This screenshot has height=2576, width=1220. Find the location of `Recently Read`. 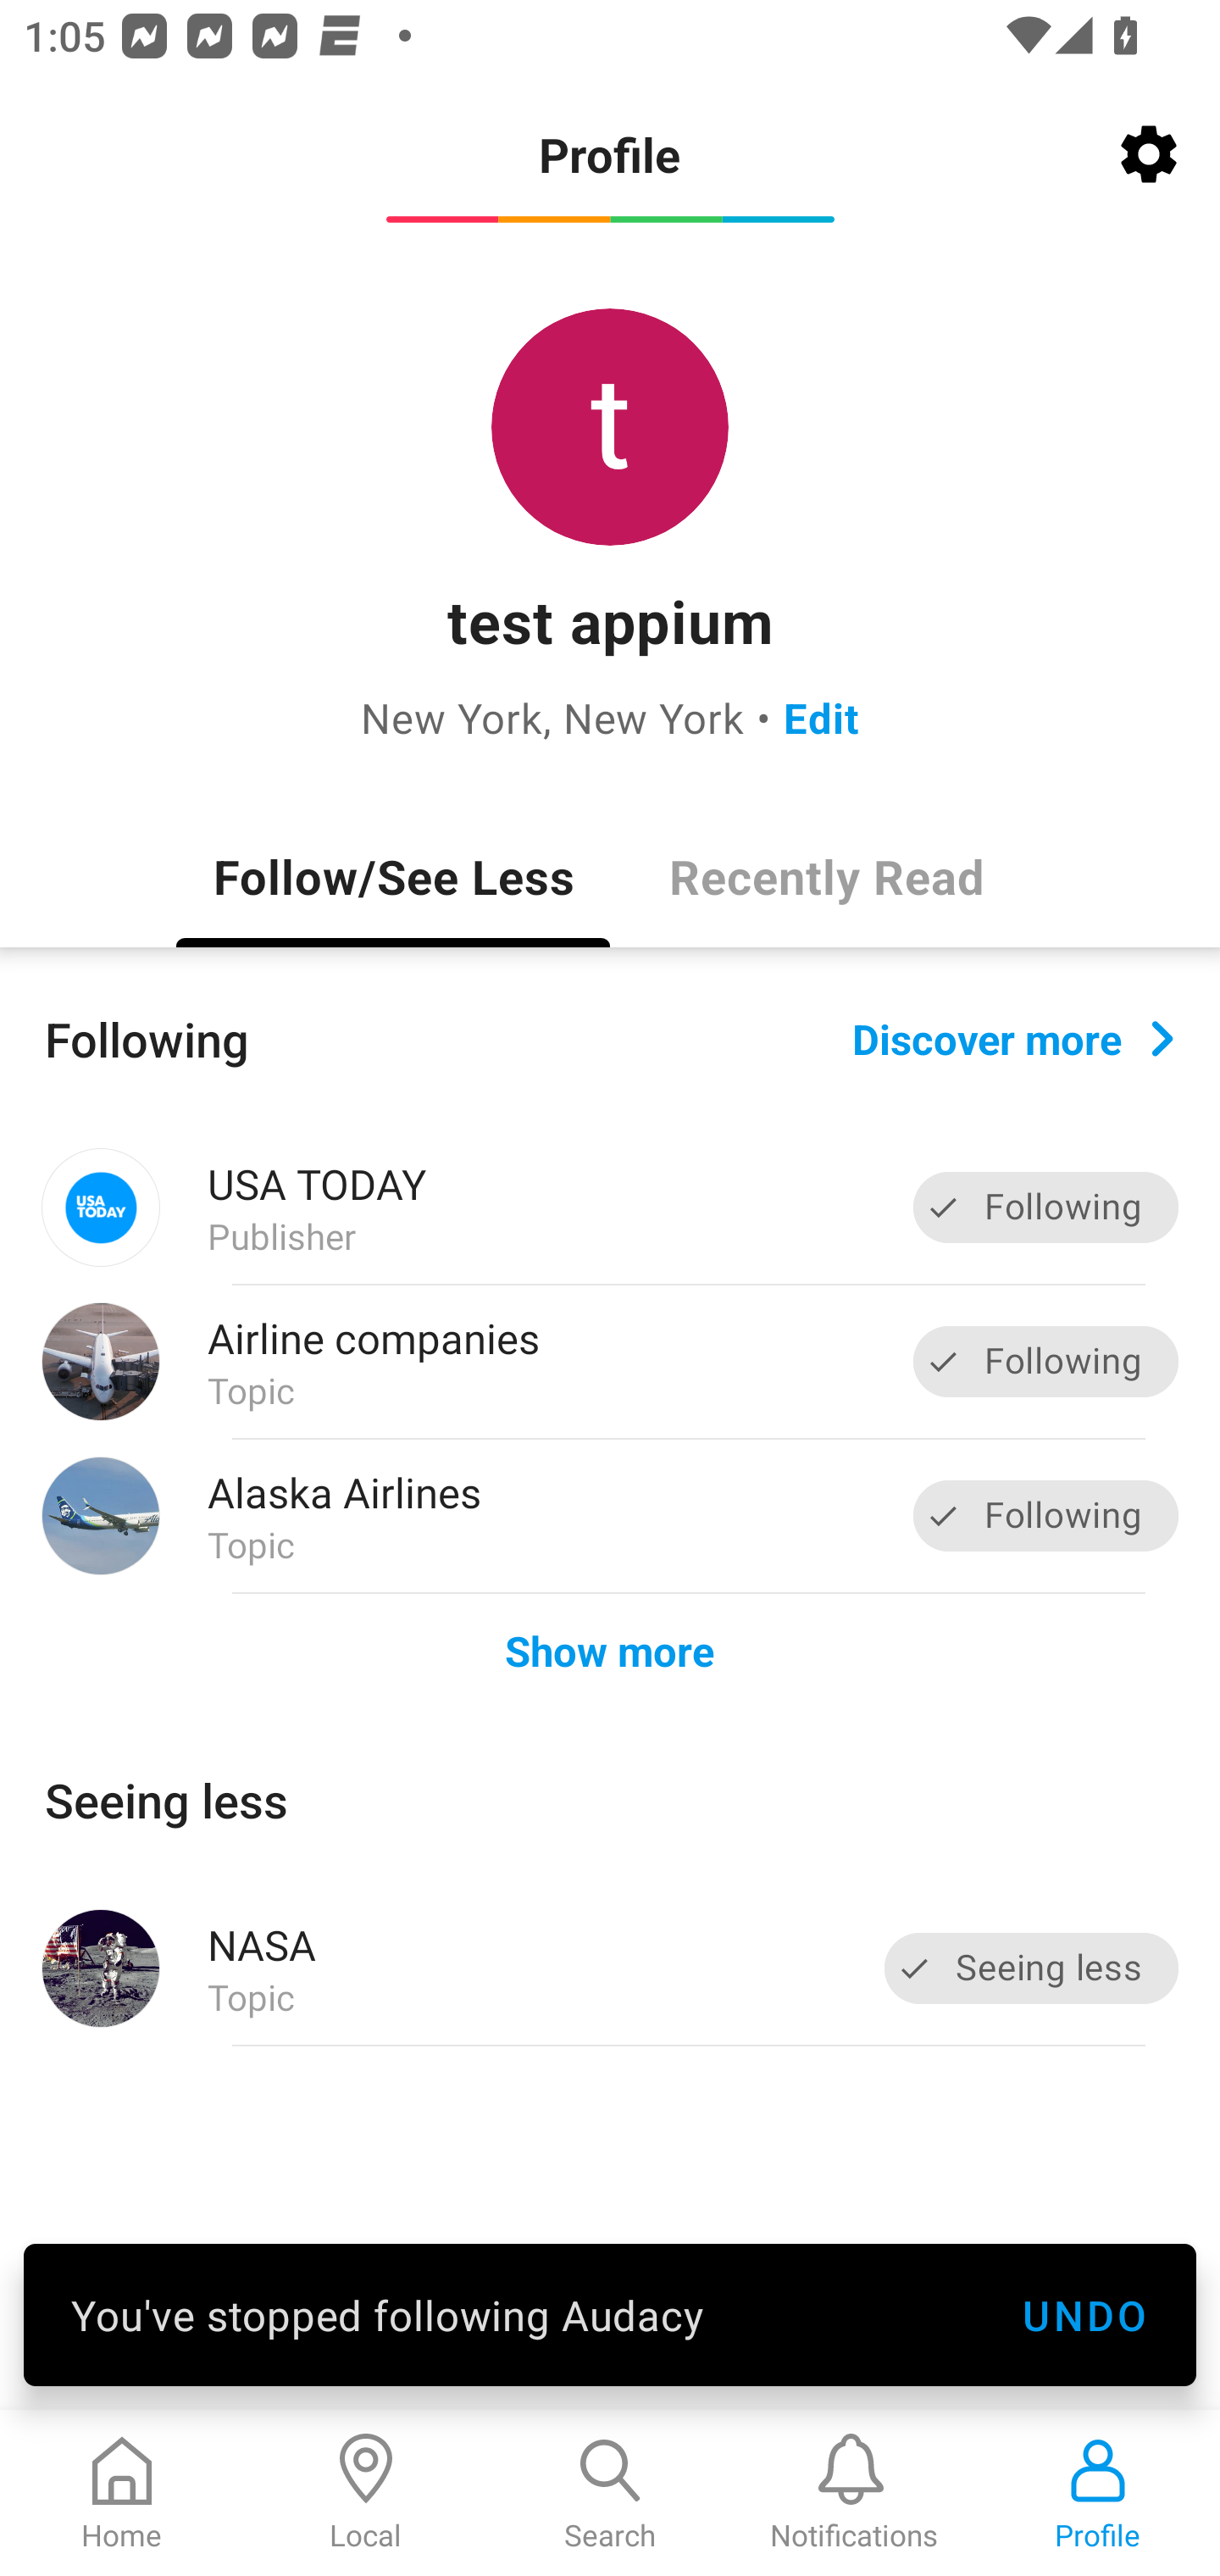

Recently Read is located at coordinates (827, 875).